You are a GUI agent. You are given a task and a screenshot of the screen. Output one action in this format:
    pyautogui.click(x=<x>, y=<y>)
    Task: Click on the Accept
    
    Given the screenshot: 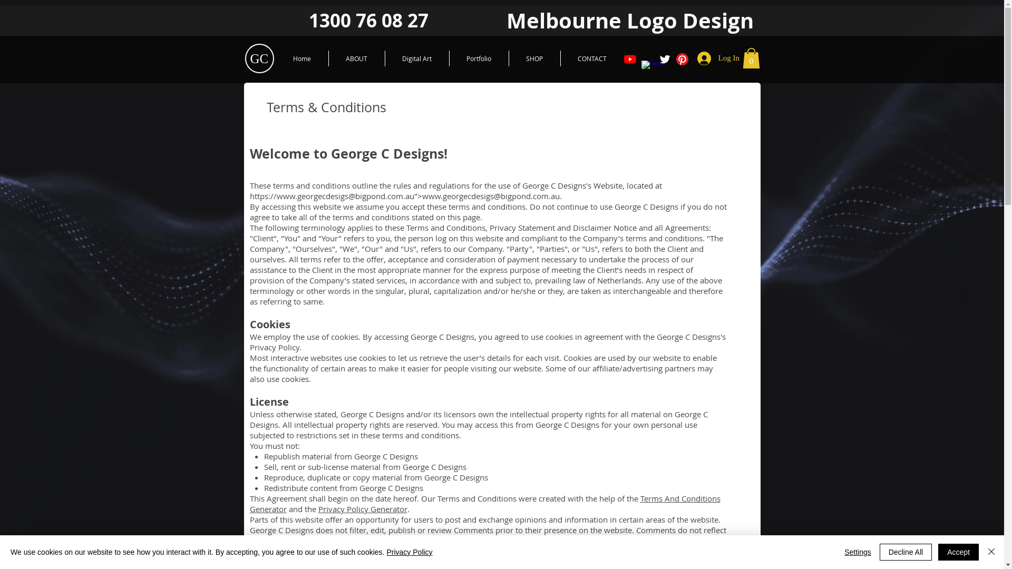 What is the action you would take?
    pyautogui.click(x=958, y=552)
    